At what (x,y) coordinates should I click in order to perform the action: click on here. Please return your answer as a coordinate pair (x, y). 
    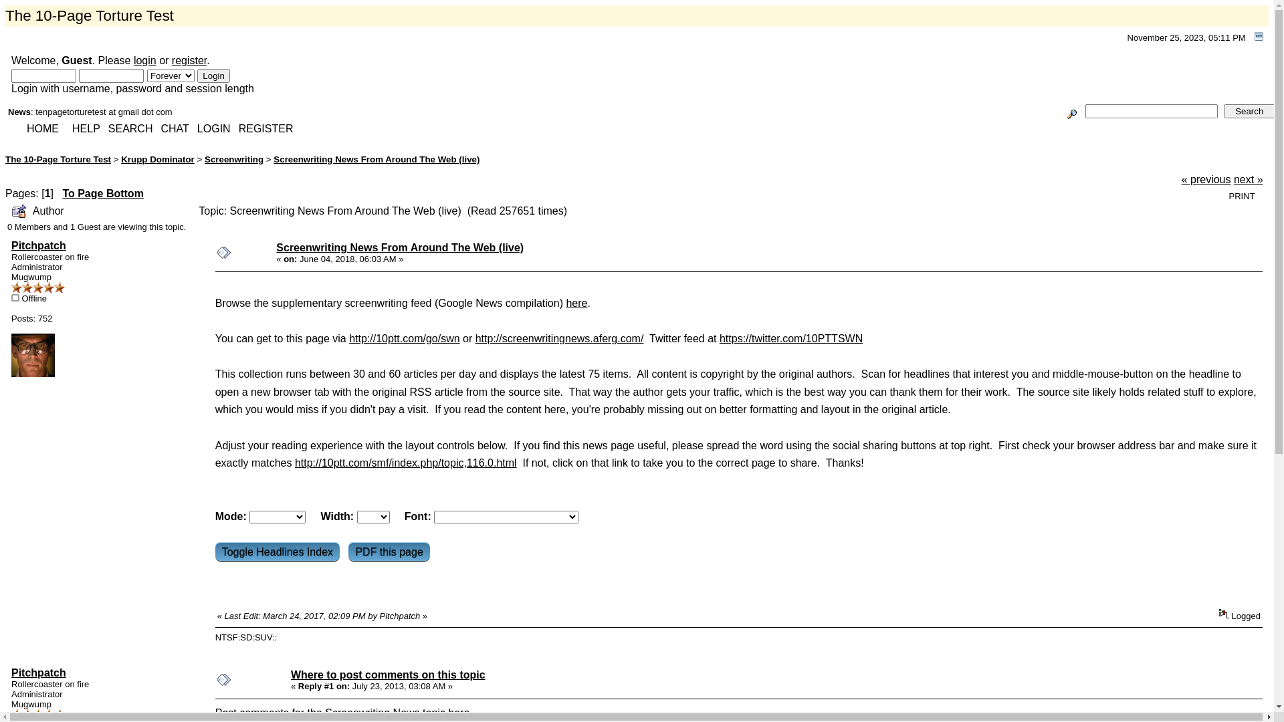
    Looking at the image, I should click on (576, 304).